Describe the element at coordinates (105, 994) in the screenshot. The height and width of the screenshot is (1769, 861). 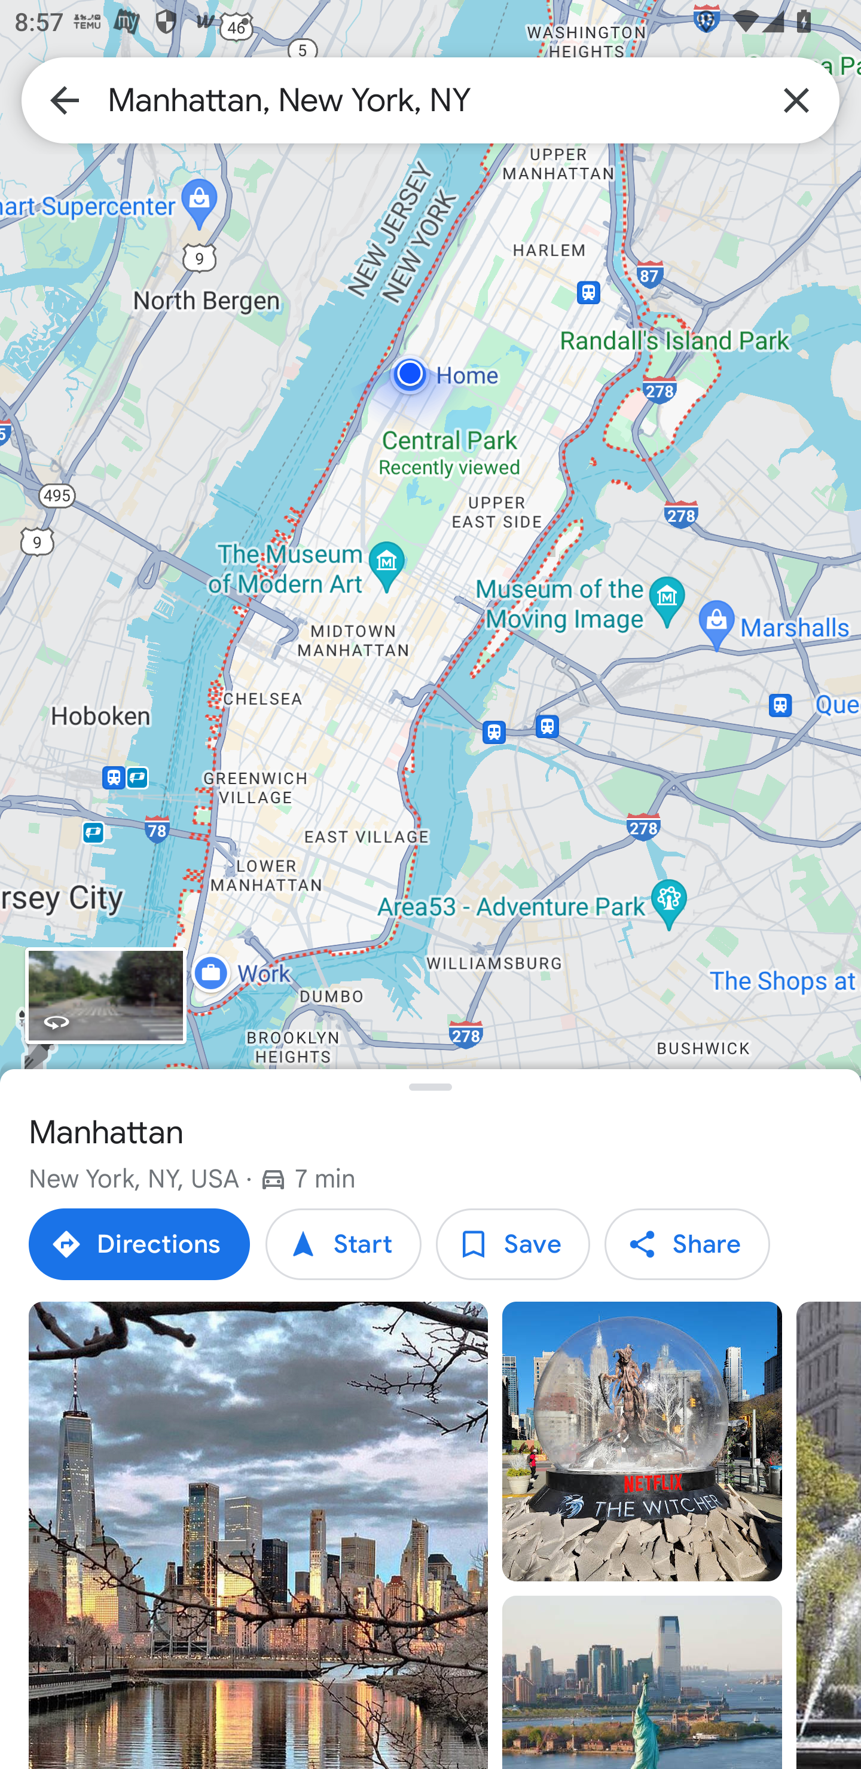
I see `View Street view imagery for Manhattan` at that location.